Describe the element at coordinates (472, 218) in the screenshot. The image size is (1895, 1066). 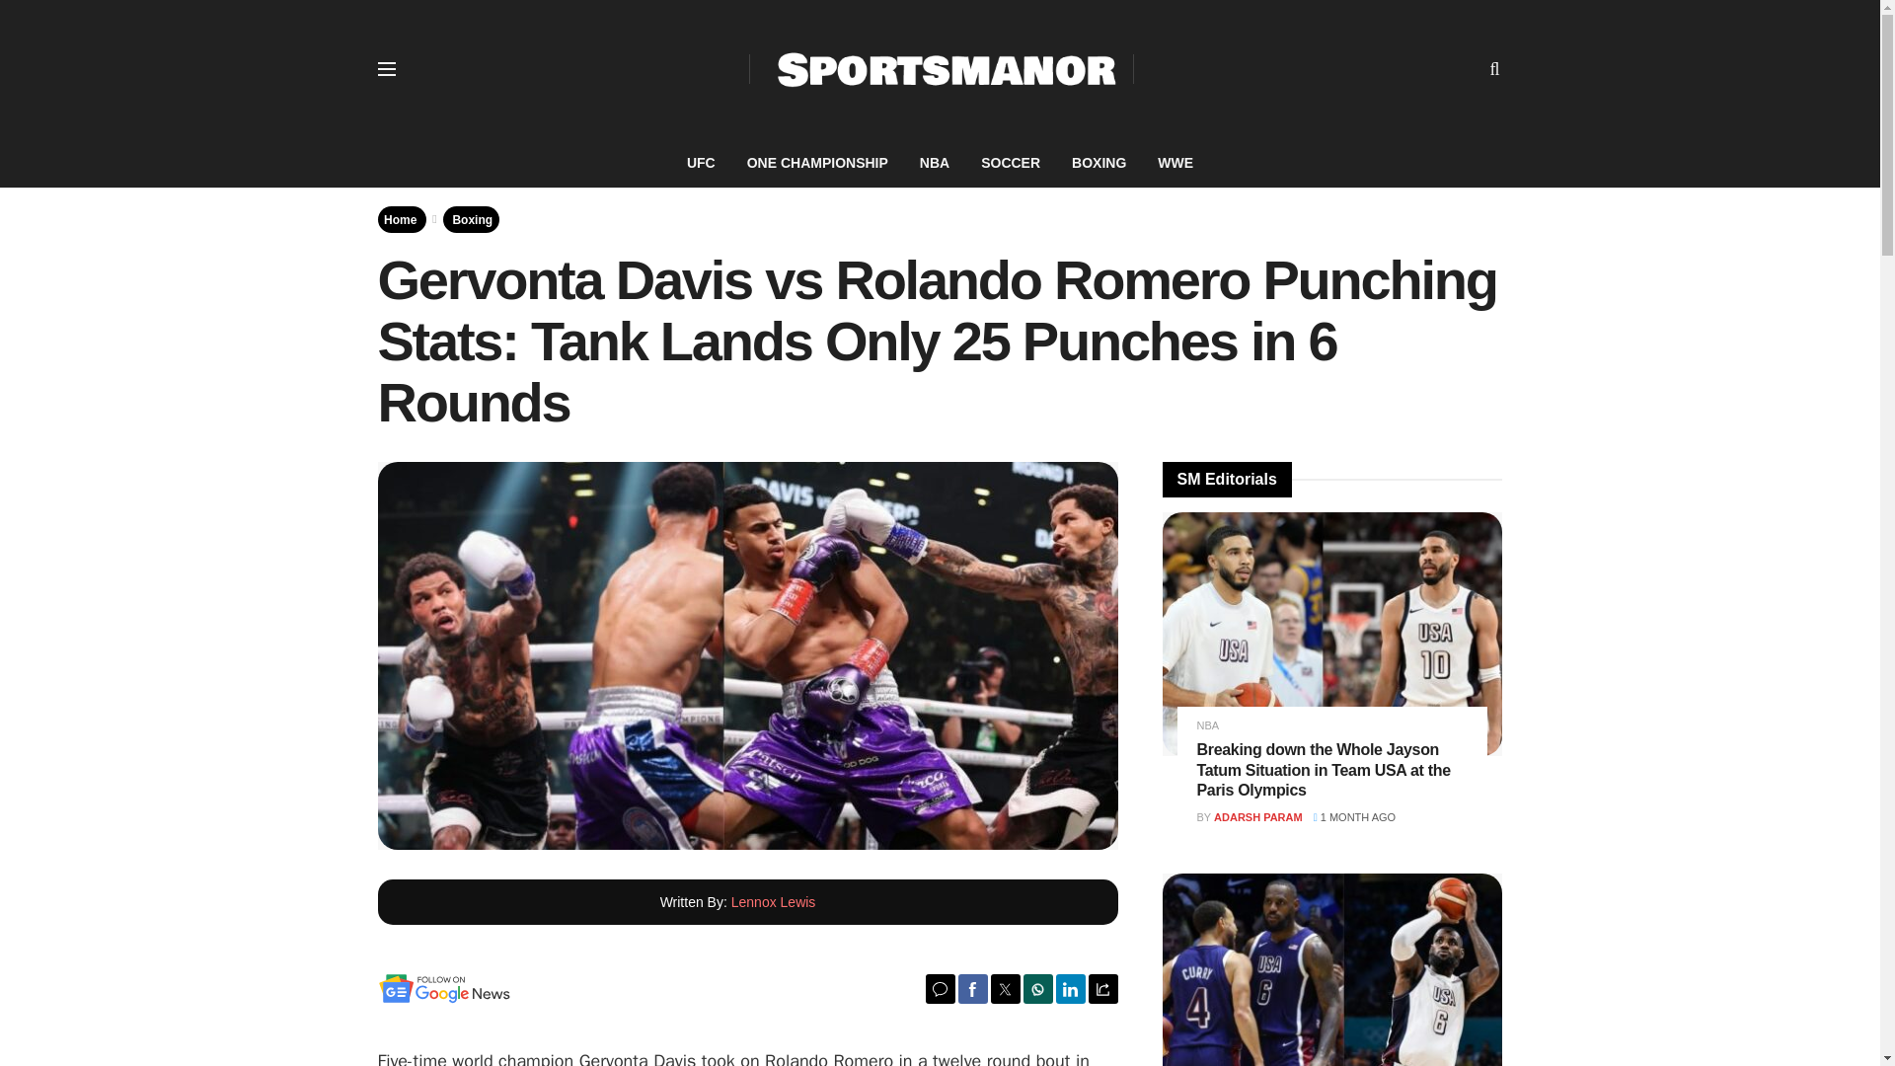
I see `Boxing` at that location.